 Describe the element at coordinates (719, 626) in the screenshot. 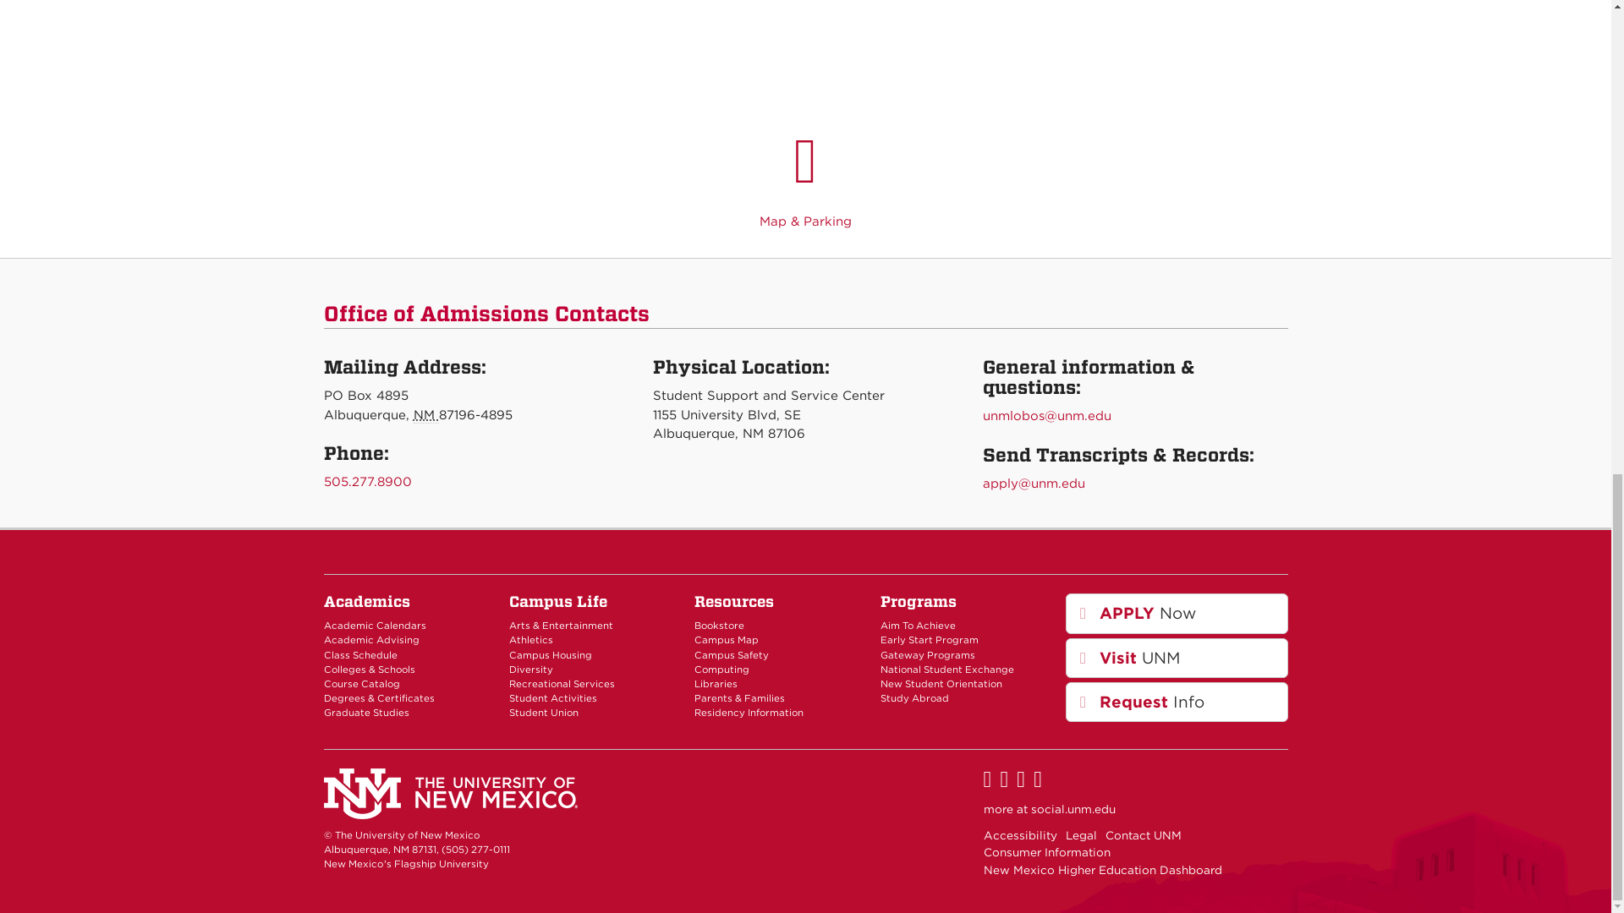

I see `Bookstore` at that location.